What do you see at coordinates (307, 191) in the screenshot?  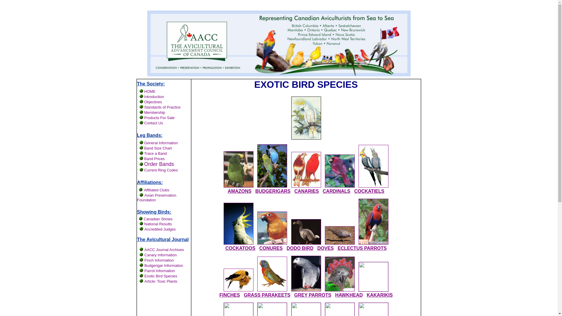 I see `CANARIES` at bounding box center [307, 191].